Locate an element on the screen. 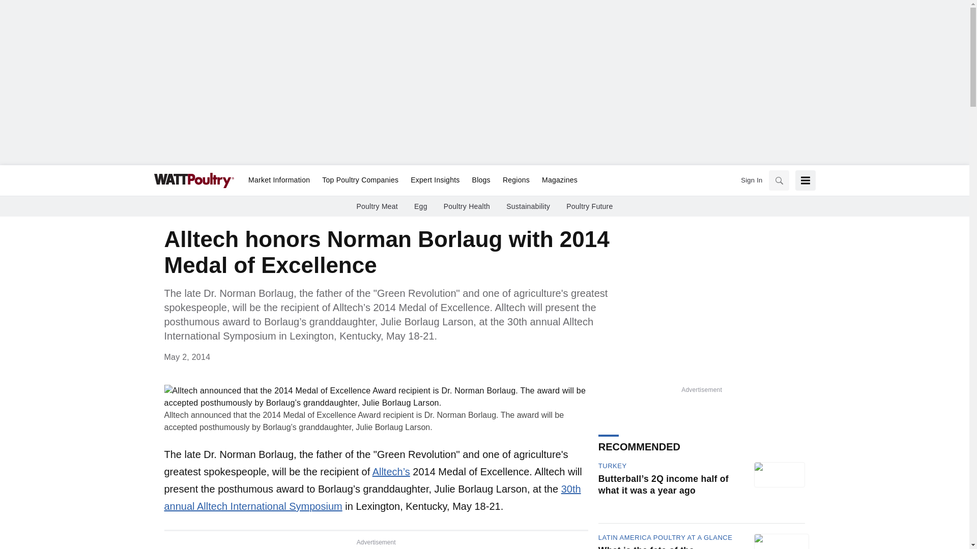  Egg is located at coordinates (421, 206).